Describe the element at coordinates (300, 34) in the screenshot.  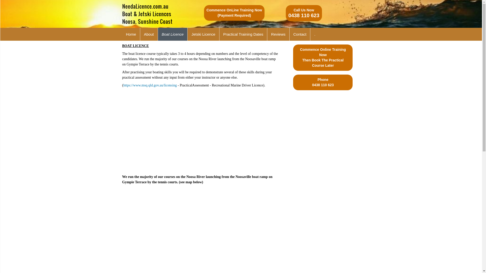
I see `Contact` at that location.